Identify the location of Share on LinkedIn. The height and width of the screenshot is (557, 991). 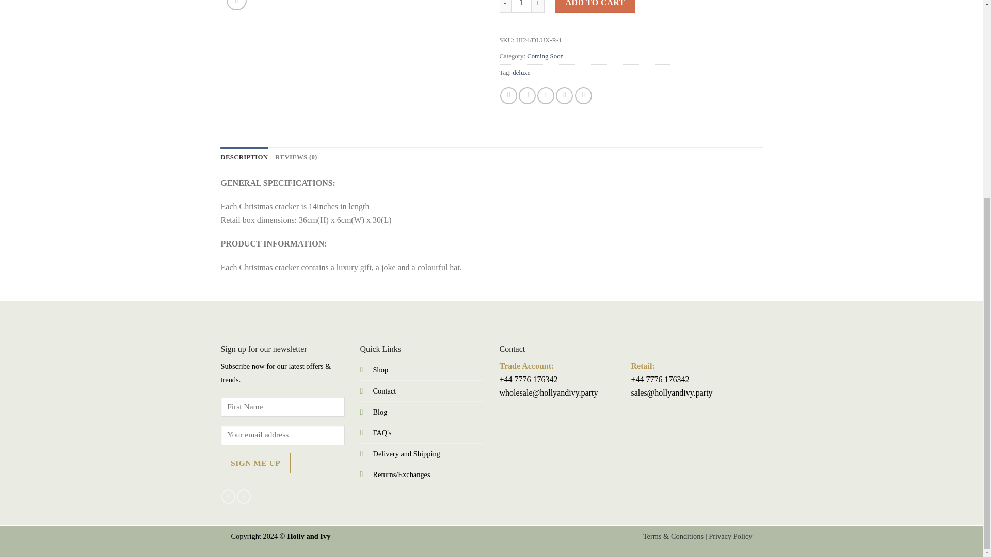
(583, 95).